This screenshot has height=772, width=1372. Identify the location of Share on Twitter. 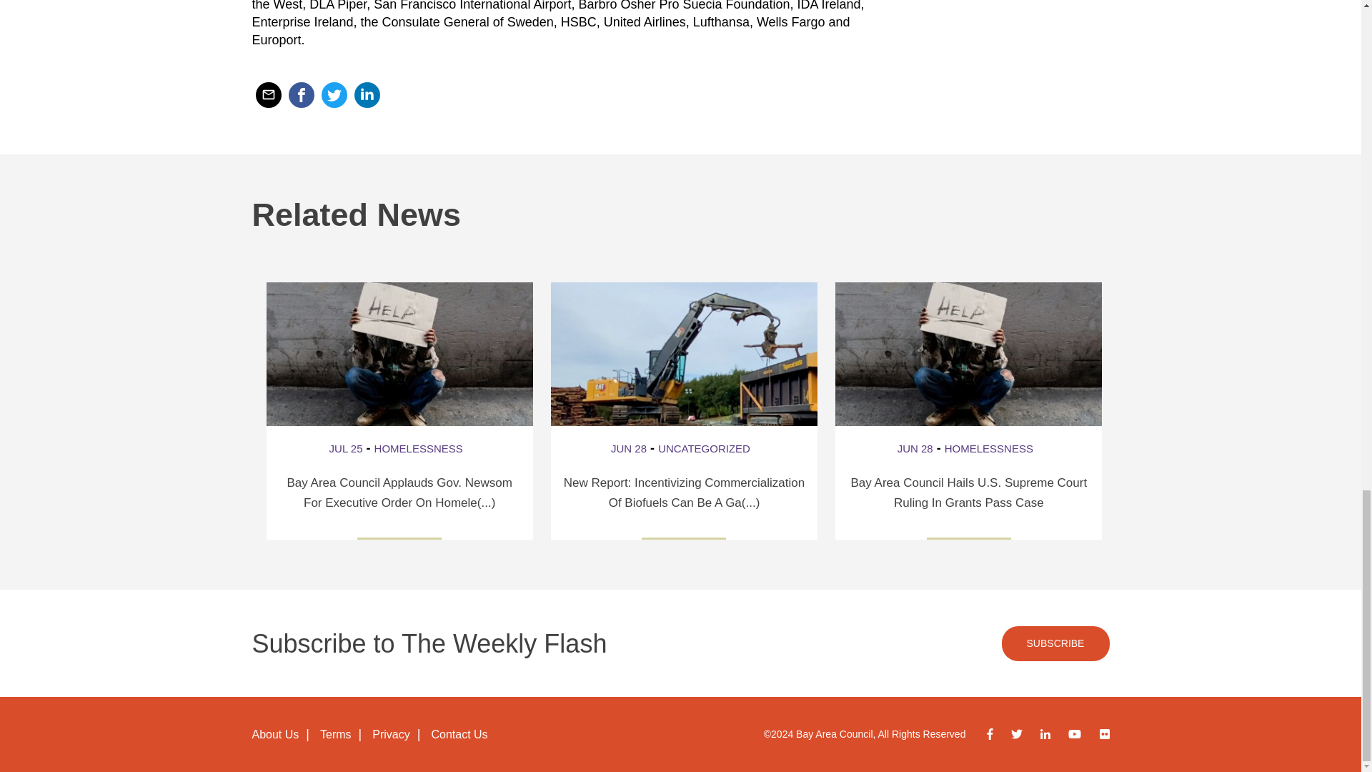
(334, 94).